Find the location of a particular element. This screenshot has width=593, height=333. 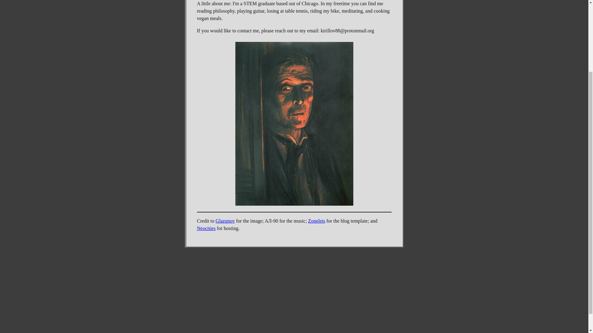

YouTube video player is located at coordinates (294, 274).